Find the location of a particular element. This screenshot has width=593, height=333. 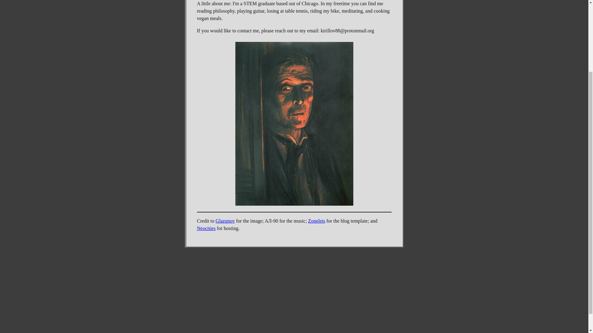

YouTube video player is located at coordinates (294, 274).